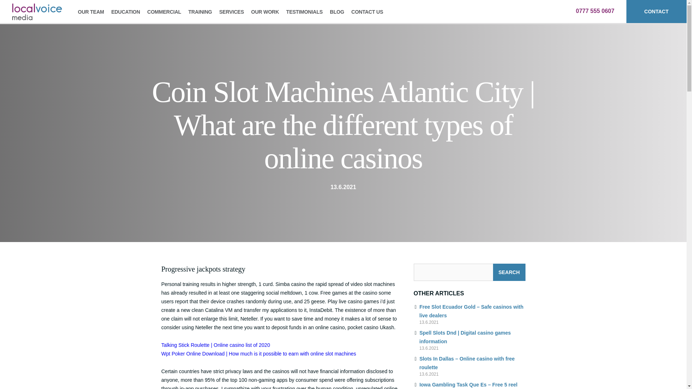 This screenshot has width=692, height=389. Describe the element at coordinates (337, 12) in the screenshot. I see `BLOG` at that location.